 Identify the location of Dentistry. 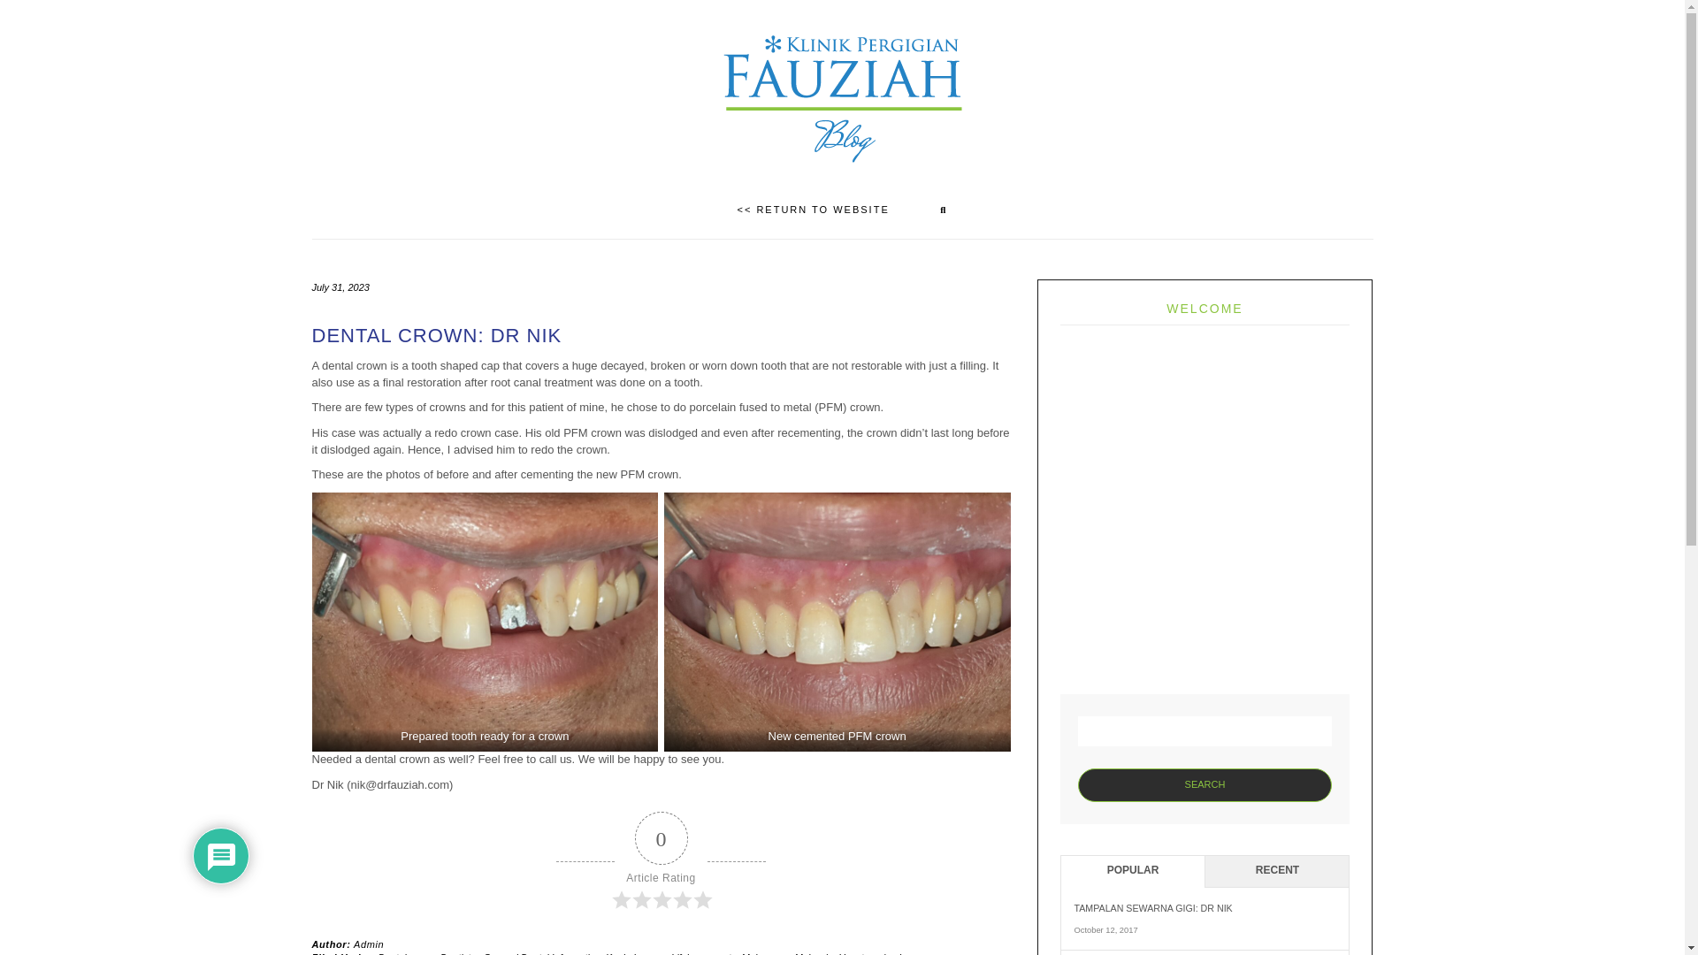
(459, 953).